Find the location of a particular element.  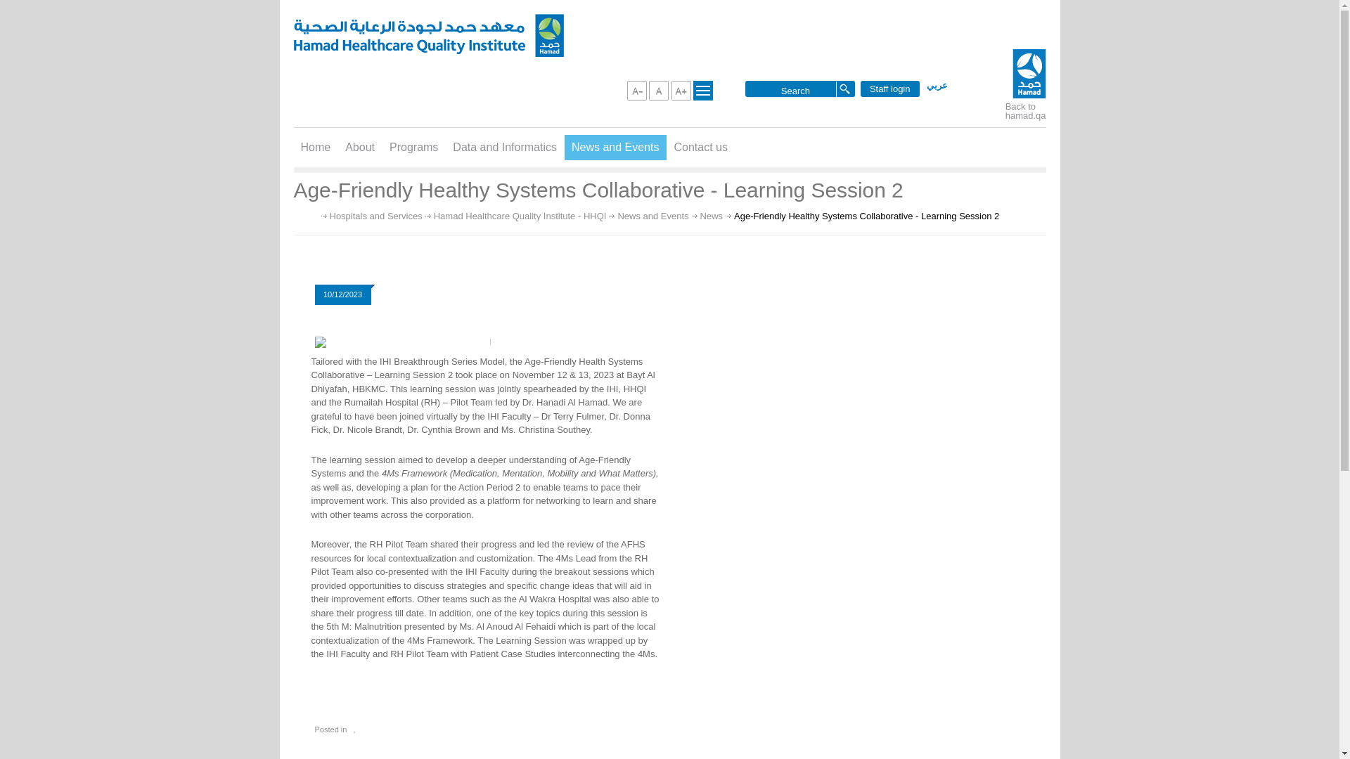

Hospitals and Services is located at coordinates (375, 216).